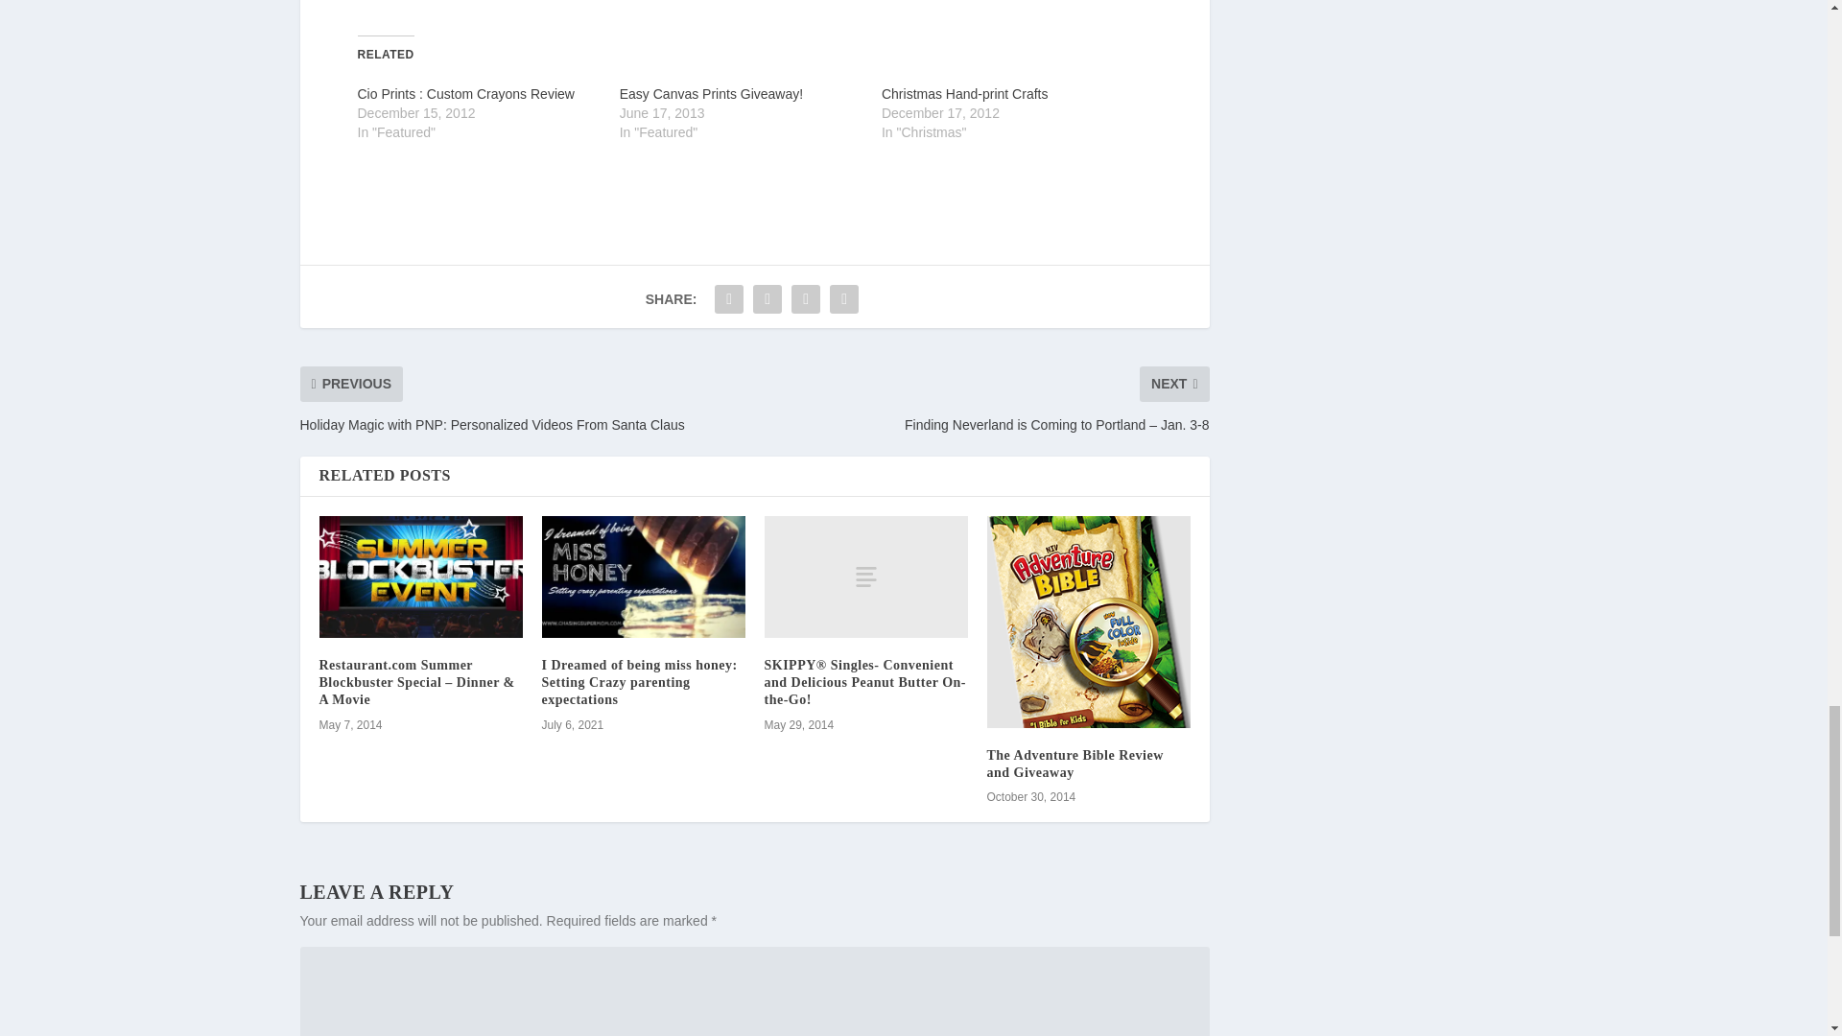 Image resolution: width=1842 pixels, height=1036 pixels. I want to click on Cio Prints : Custom Crayons Review, so click(464, 93).